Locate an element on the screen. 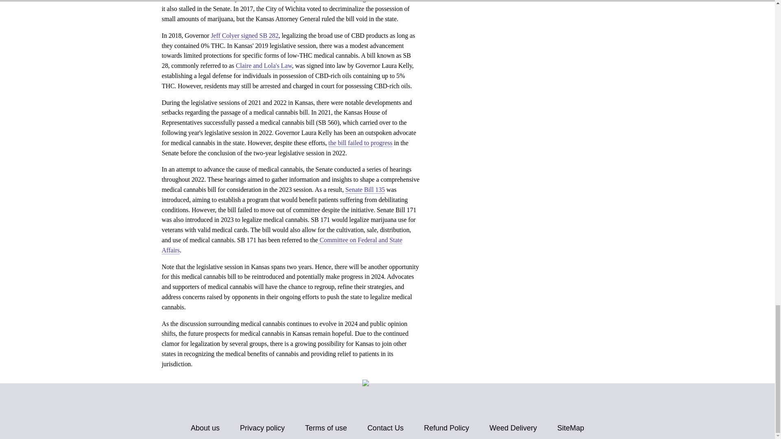 This screenshot has width=781, height=439. Contact Us is located at coordinates (385, 428).